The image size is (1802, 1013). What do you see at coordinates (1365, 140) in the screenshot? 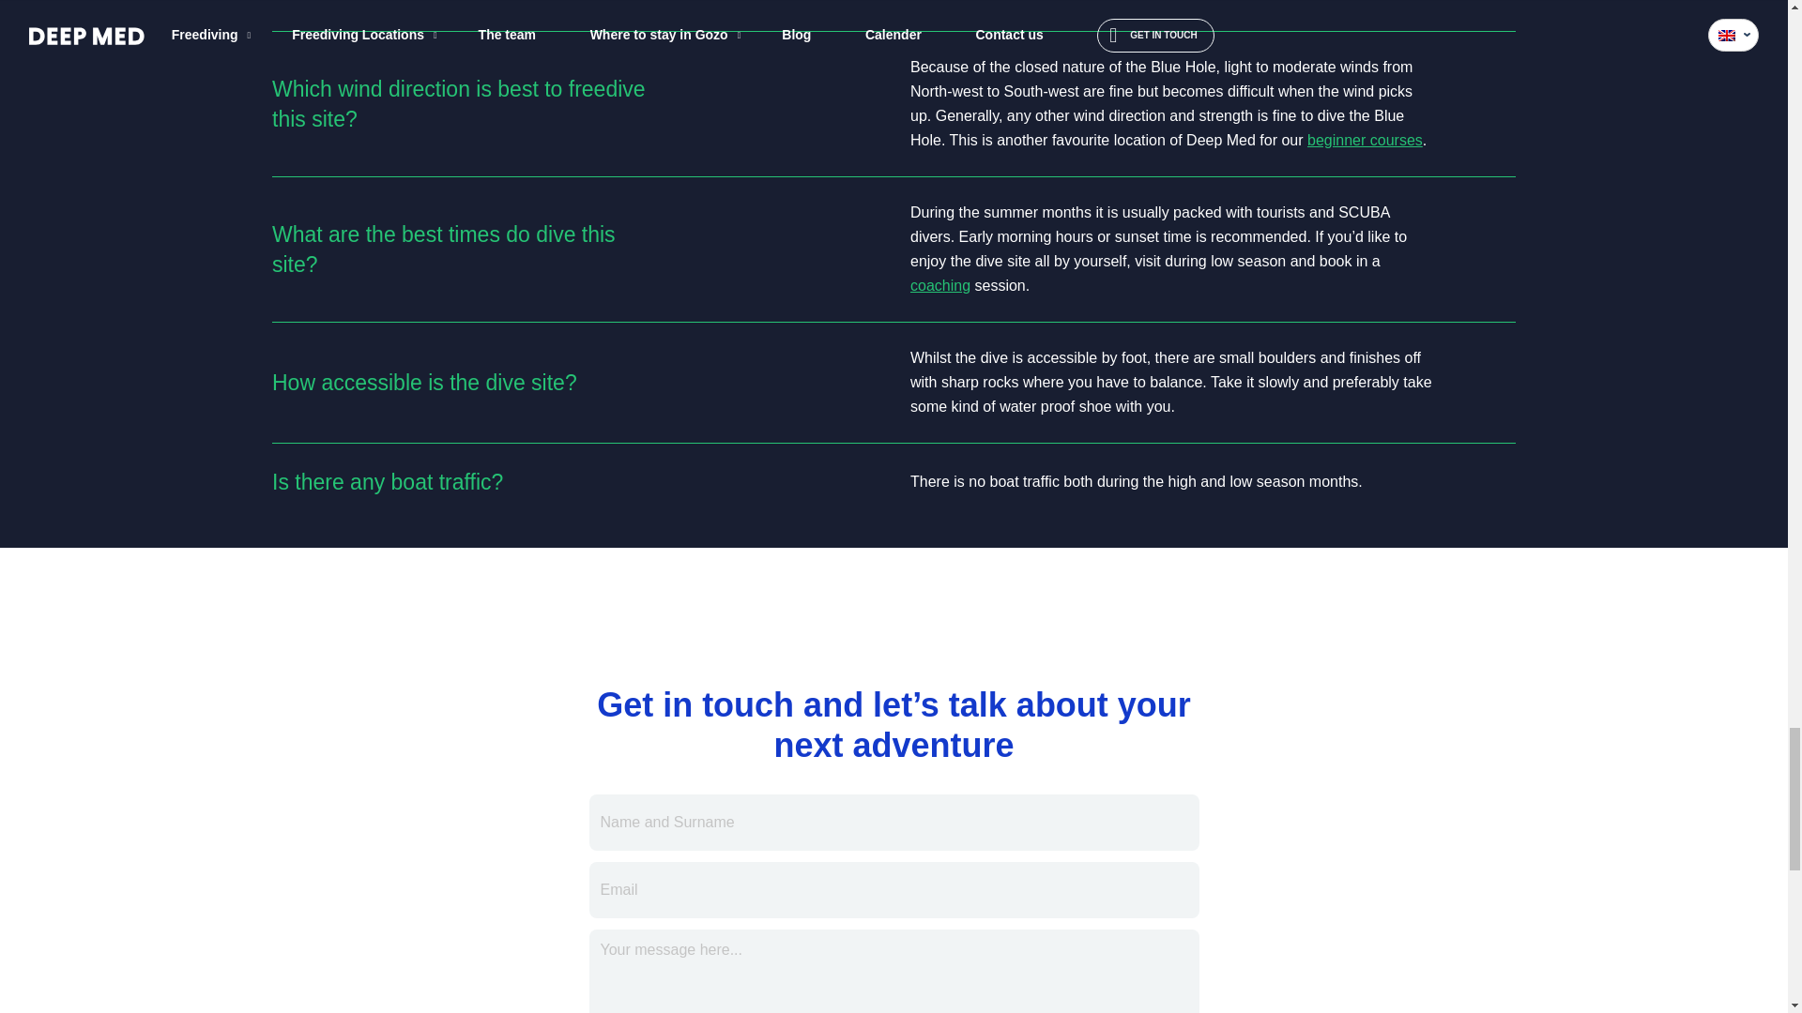
I see `beginner courses` at bounding box center [1365, 140].